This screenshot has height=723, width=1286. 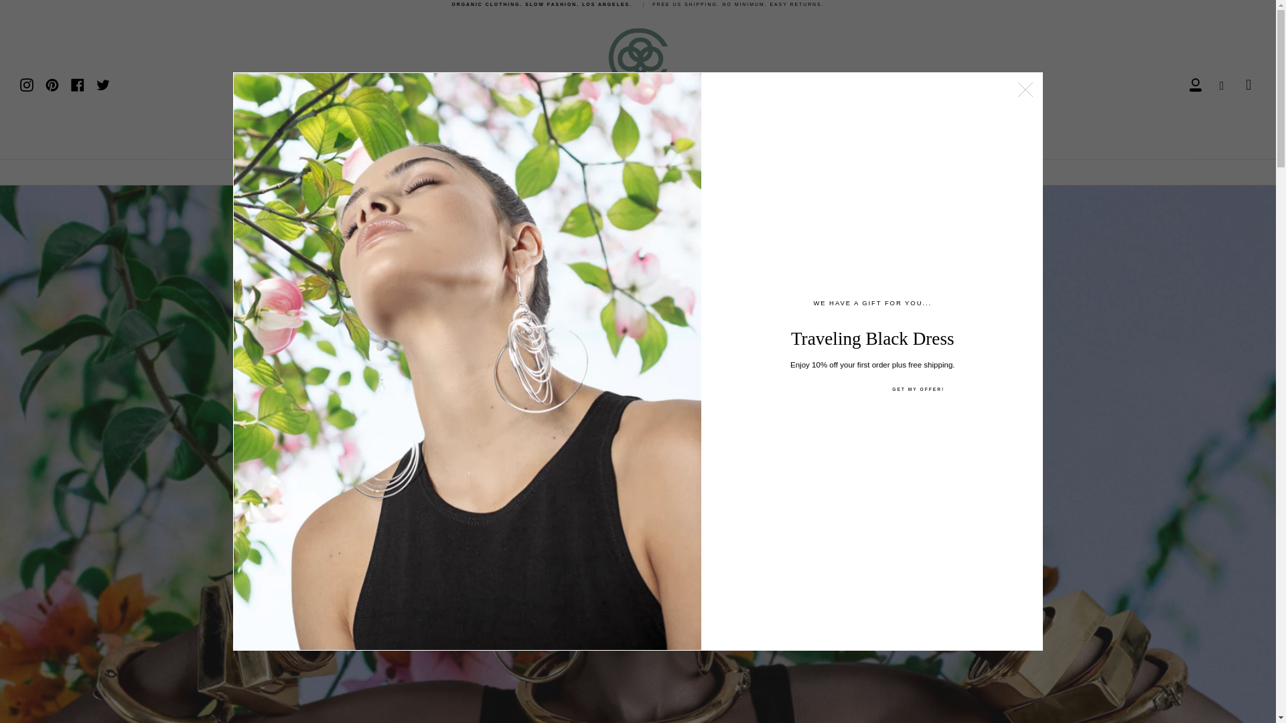 What do you see at coordinates (103, 84) in the screenshot?
I see `Twitter` at bounding box center [103, 84].